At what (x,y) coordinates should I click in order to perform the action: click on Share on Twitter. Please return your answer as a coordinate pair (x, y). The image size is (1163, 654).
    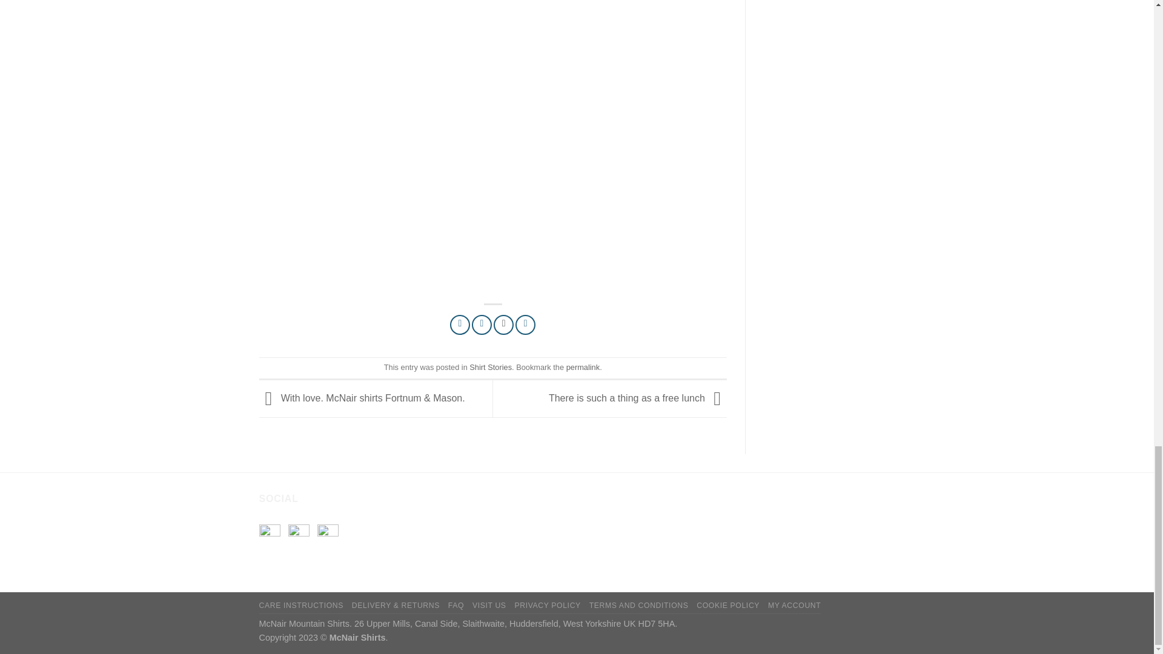
    Looking at the image, I should click on (482, 325).